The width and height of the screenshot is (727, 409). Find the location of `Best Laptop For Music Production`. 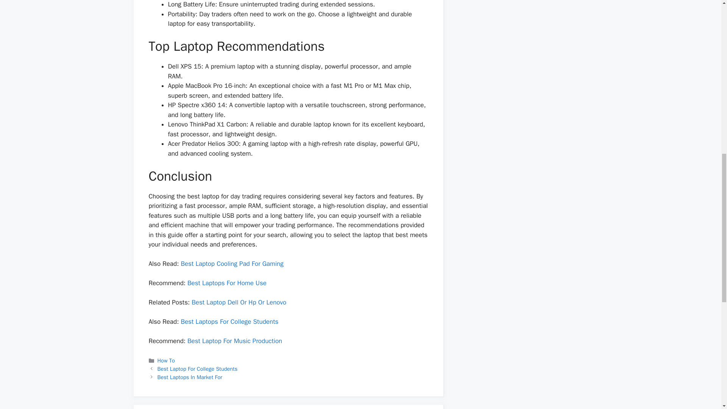

Best Laptop For Music Production is located at coordinates (235, 341).